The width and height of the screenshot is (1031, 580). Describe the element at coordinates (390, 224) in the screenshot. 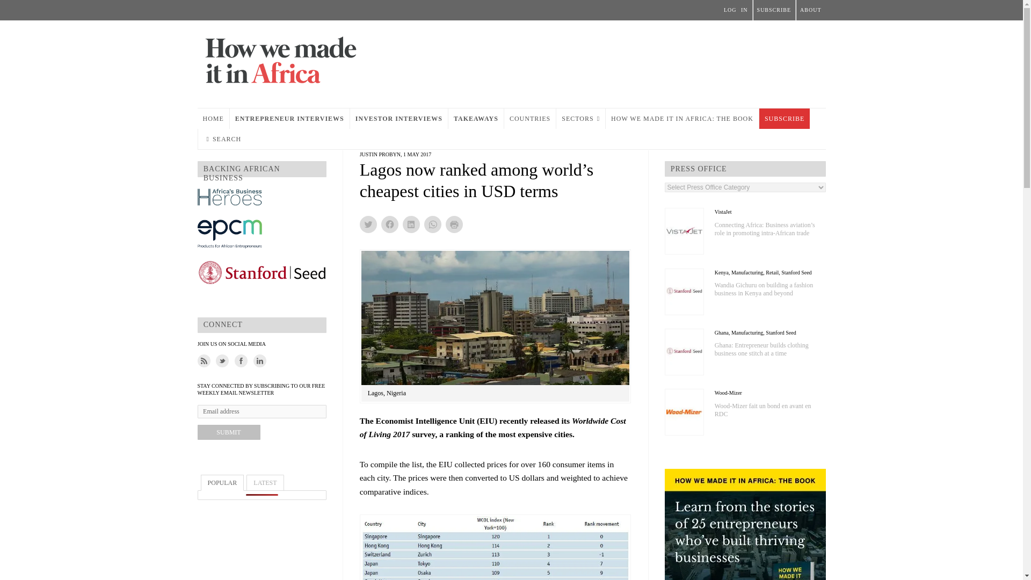

I see `Click to share on Facebook` at that location.